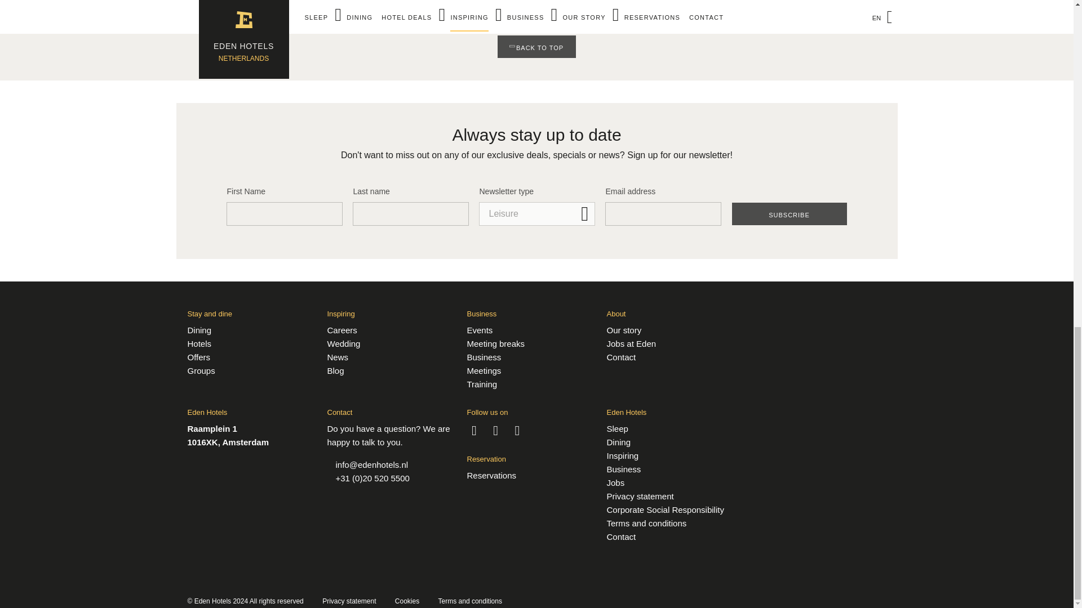  What do you see at coordinates (517, 429) in the screenshot?
I see `Pinterest` at bounding box center [517, 429].